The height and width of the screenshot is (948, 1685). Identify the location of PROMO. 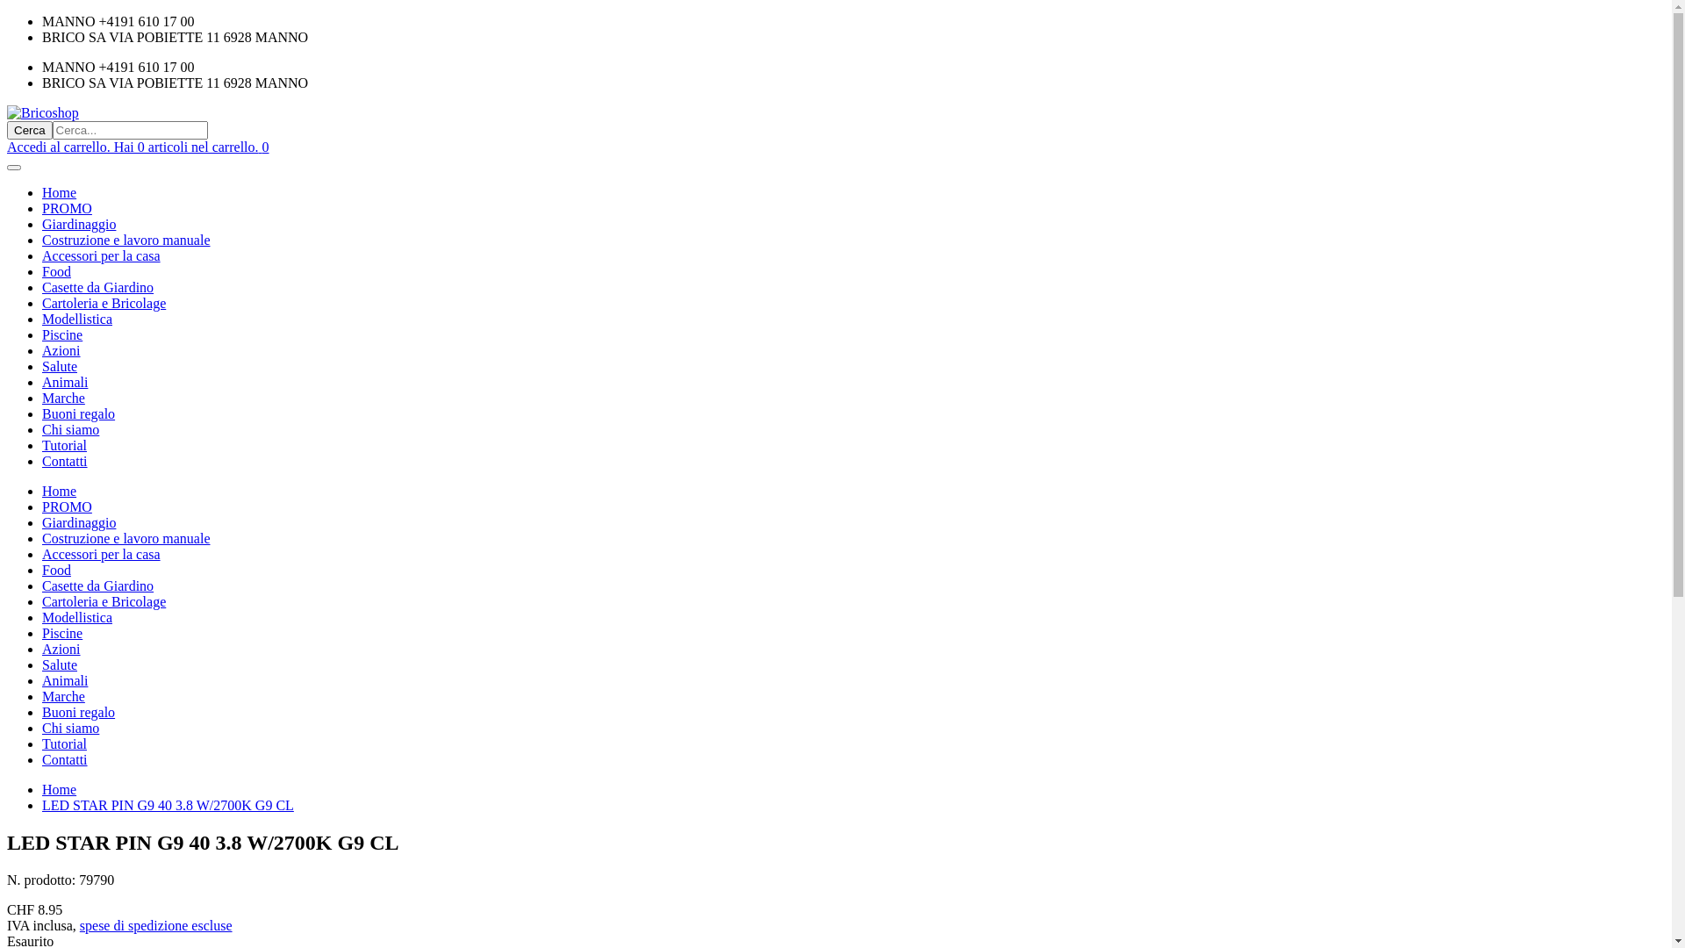
(67, 507).